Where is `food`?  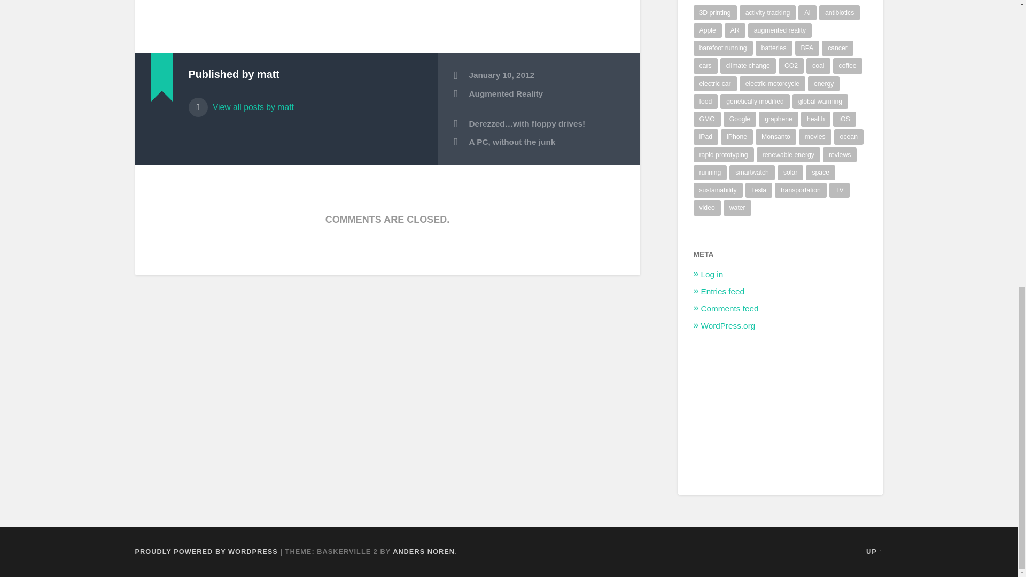 food is located at coordinates (705, 102).